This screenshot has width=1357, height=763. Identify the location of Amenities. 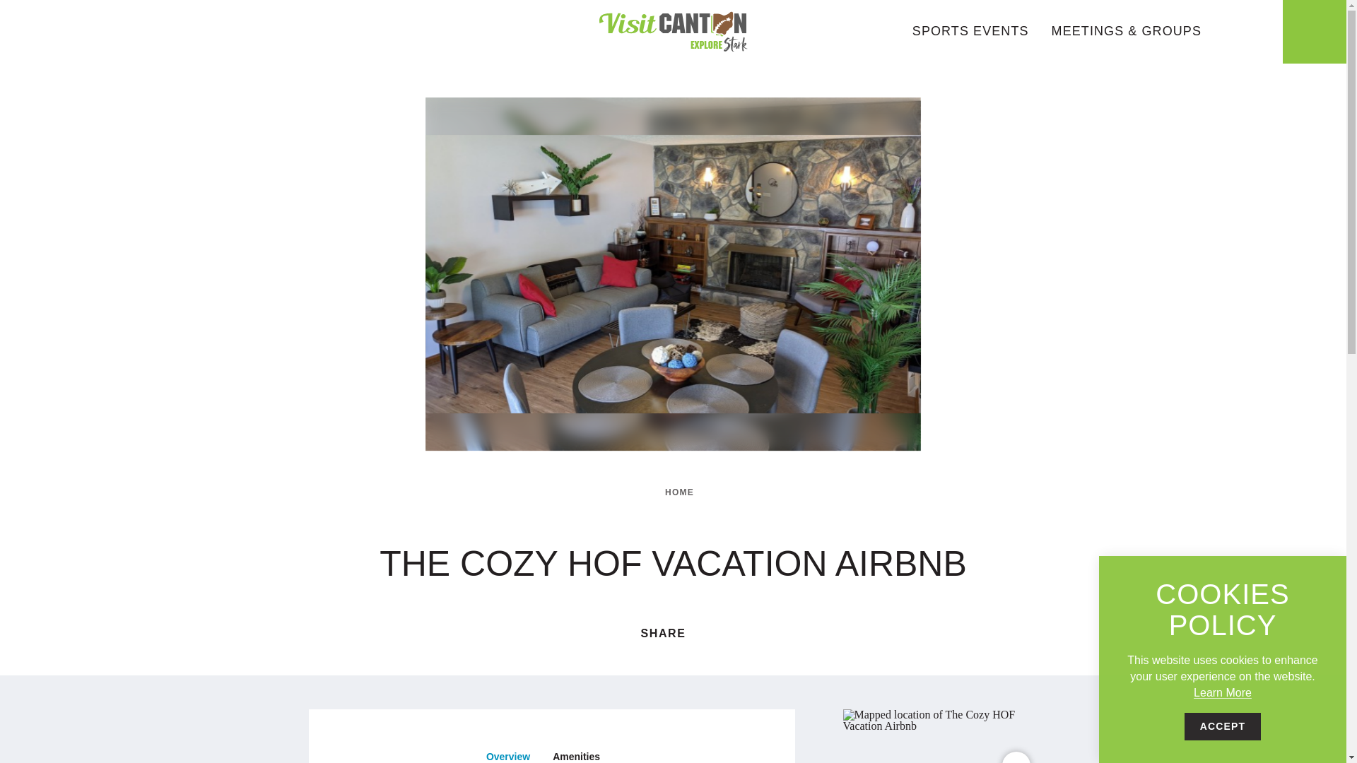
(577, 753).